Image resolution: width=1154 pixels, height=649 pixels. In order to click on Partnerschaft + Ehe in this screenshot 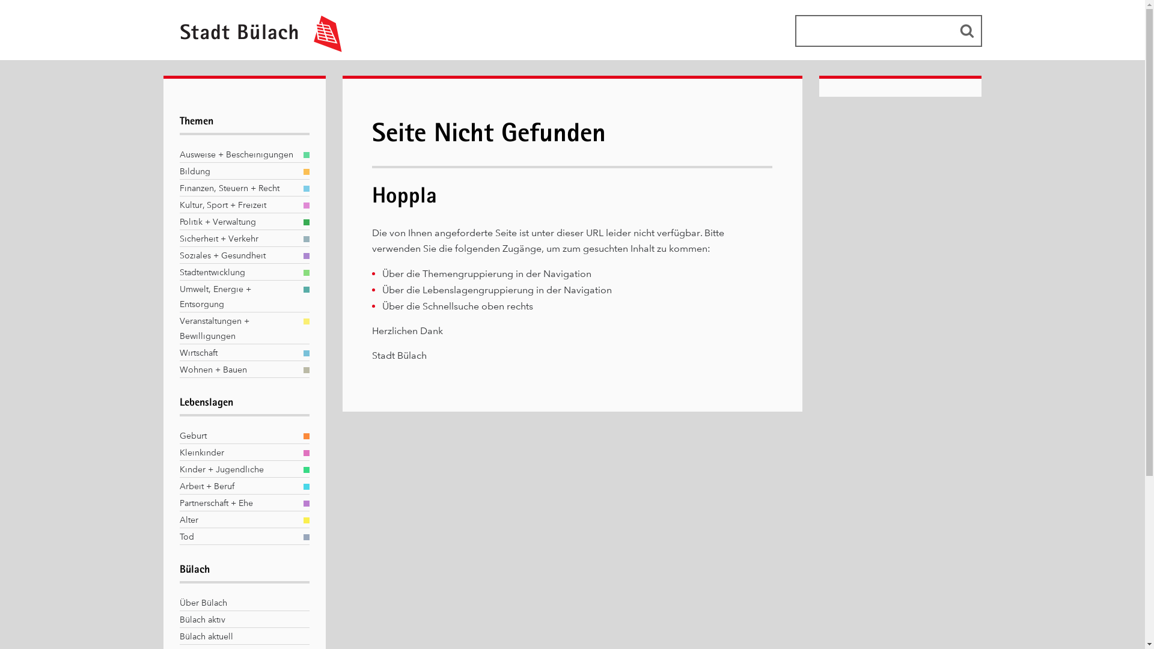, I will do `click(238, 504)`.